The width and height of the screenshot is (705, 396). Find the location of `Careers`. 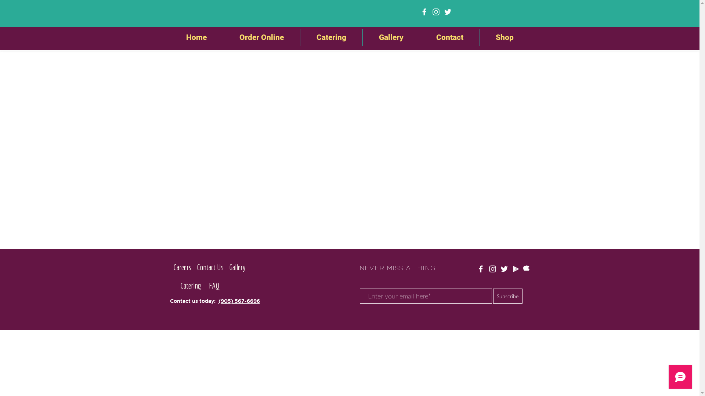

Careers is located at coordinates (182, 267).